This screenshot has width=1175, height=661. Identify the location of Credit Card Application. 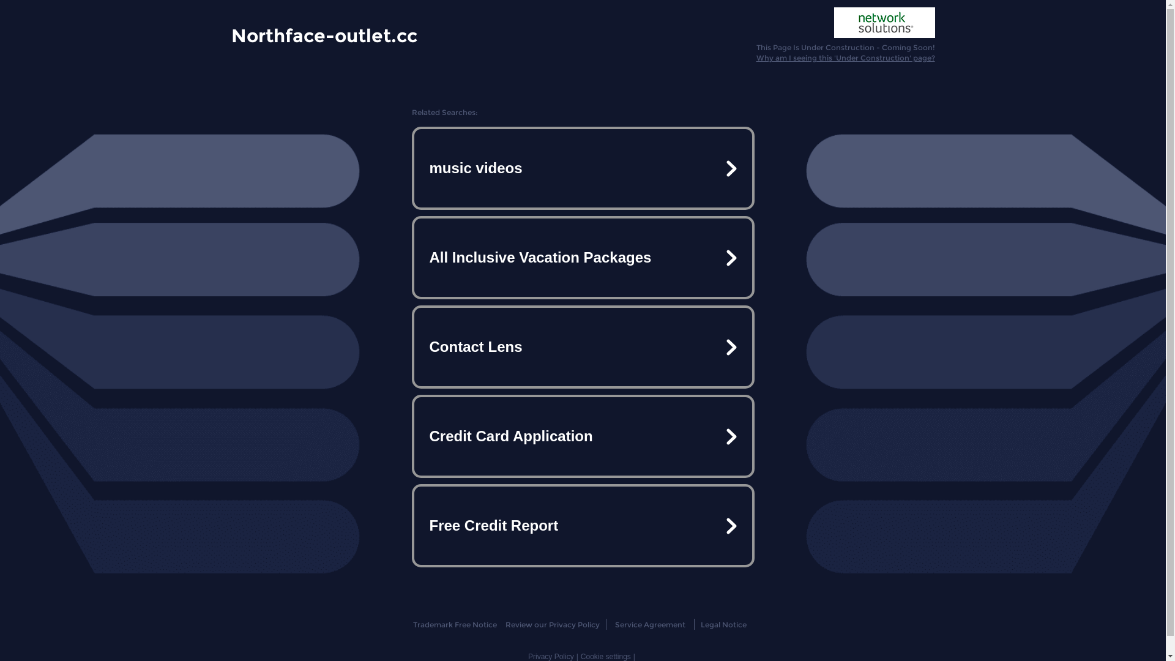
(583, 436).